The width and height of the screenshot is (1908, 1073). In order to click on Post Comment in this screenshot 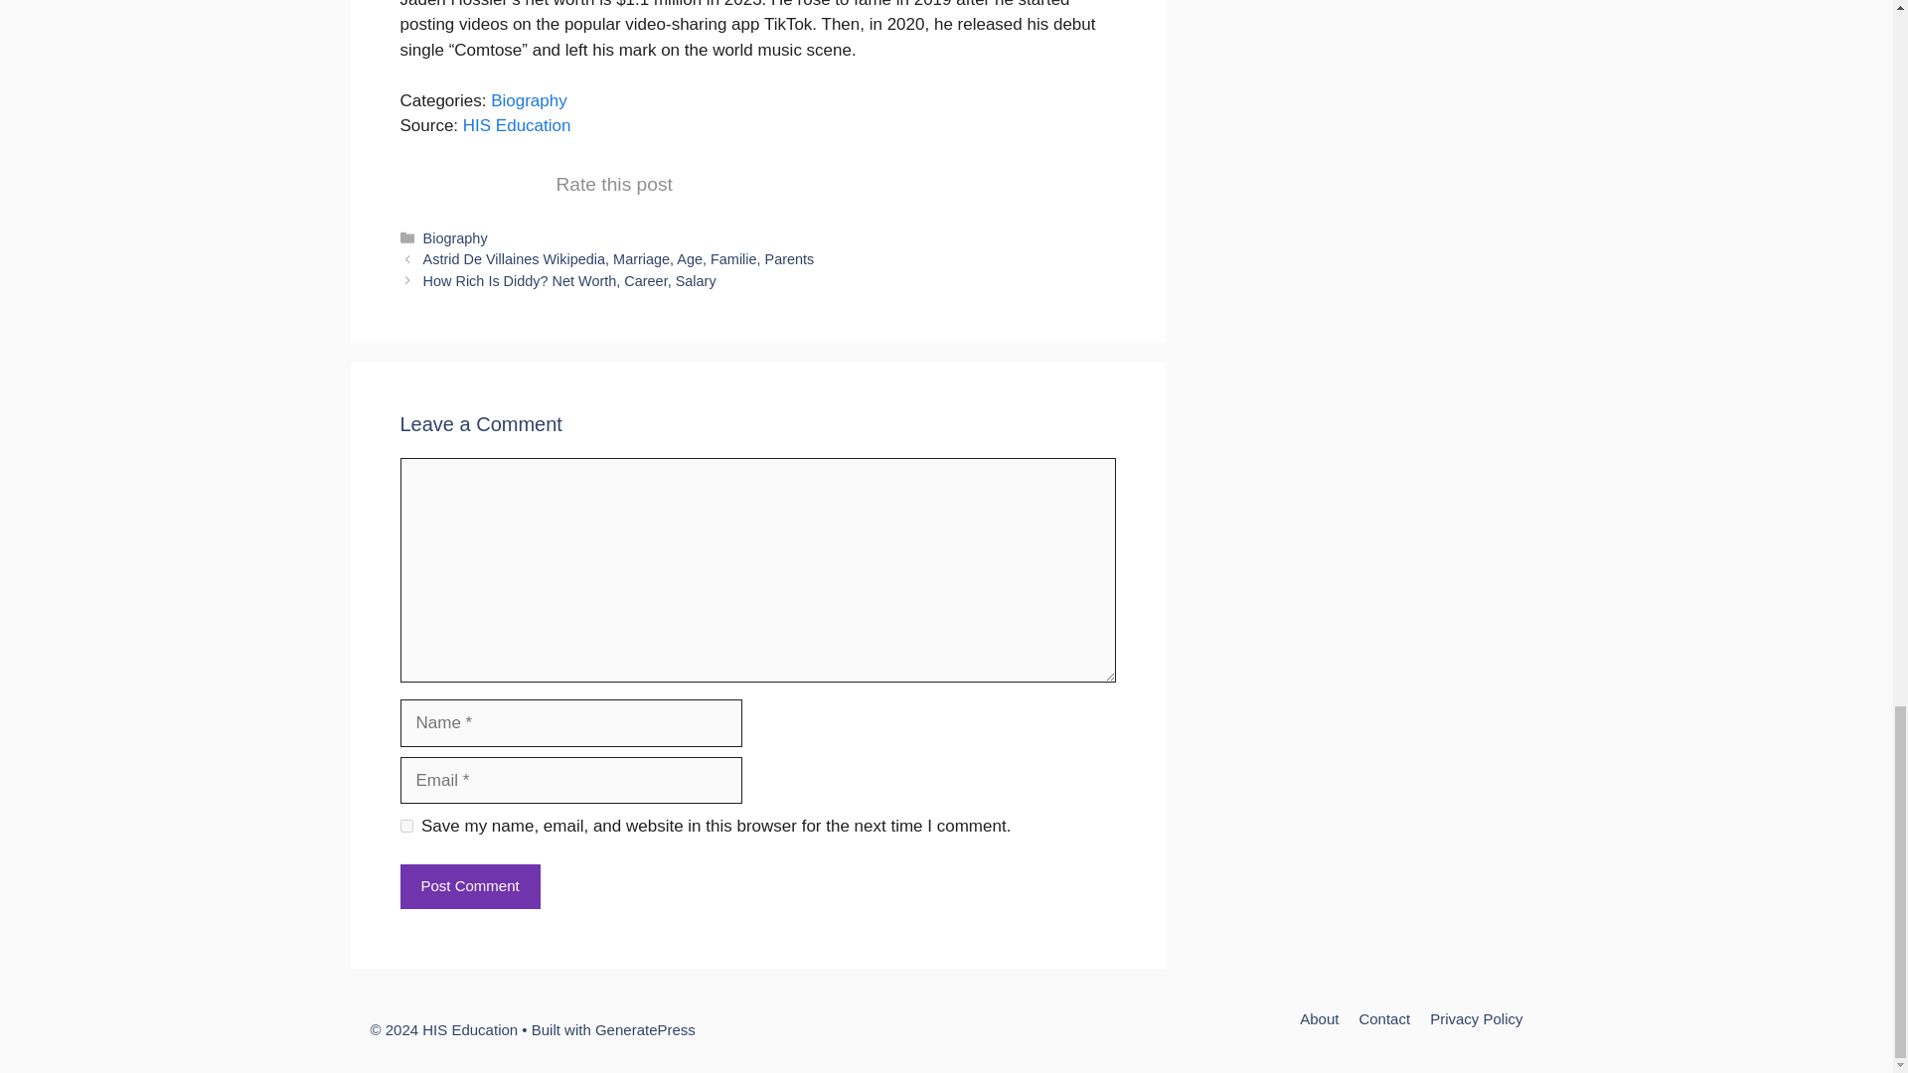, I will do `click(469, 886)`.